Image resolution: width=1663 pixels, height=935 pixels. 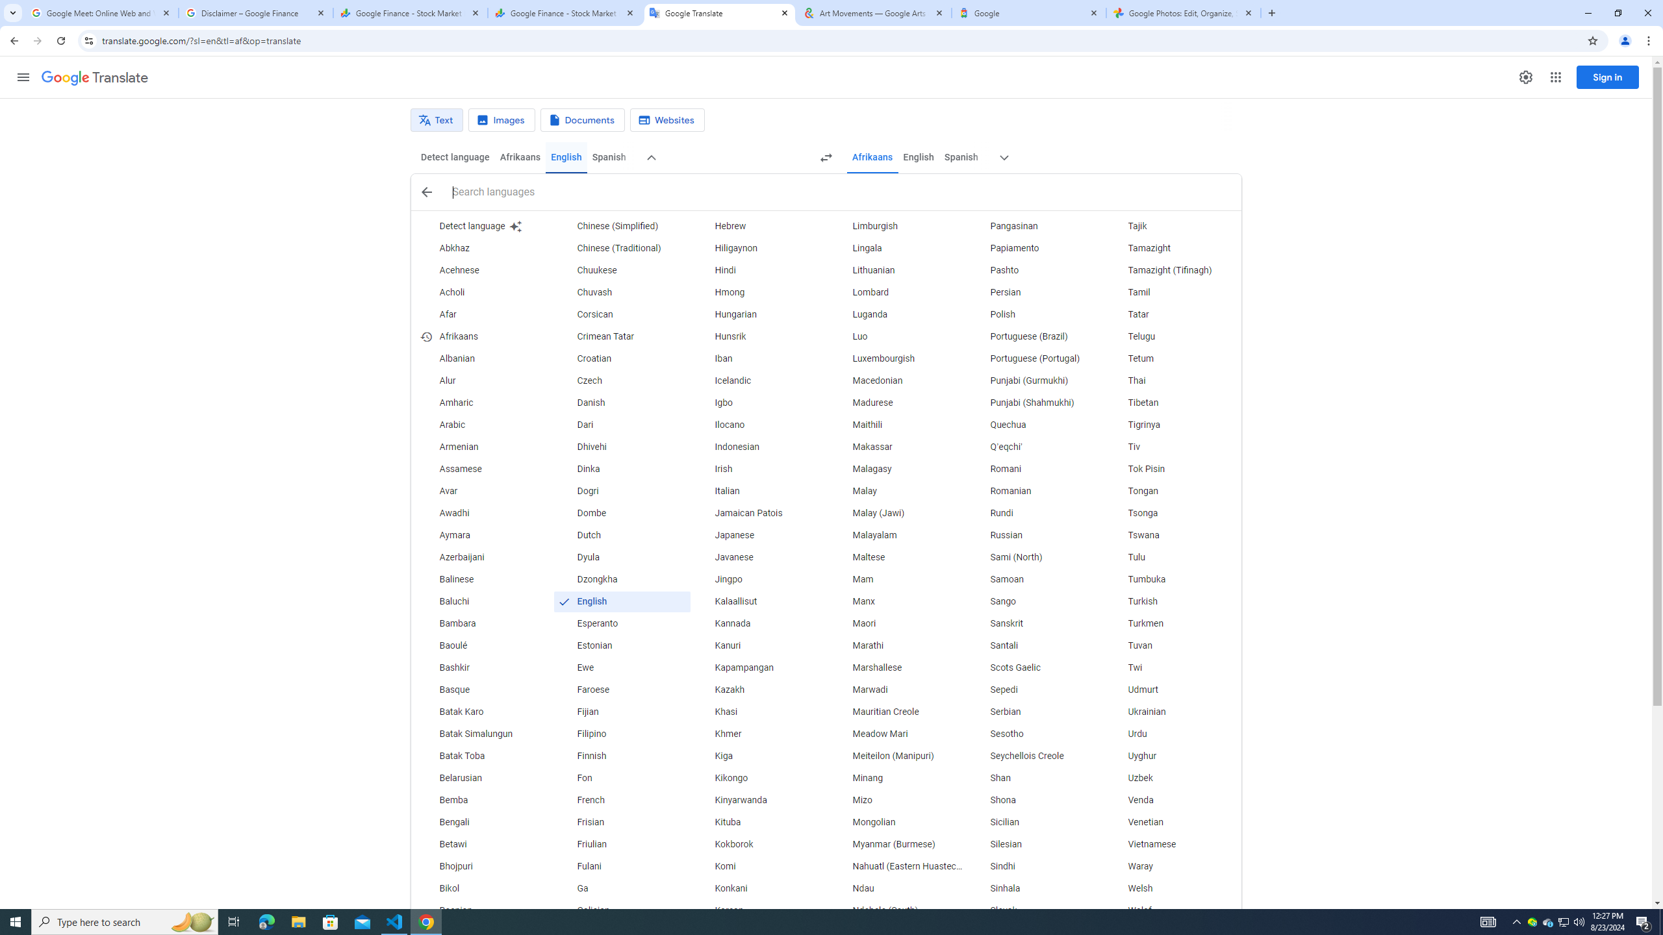 What do you see at coordinates (896, 667) in the screenshot?
I see `Marshallese` at bounding box center [896, 667].